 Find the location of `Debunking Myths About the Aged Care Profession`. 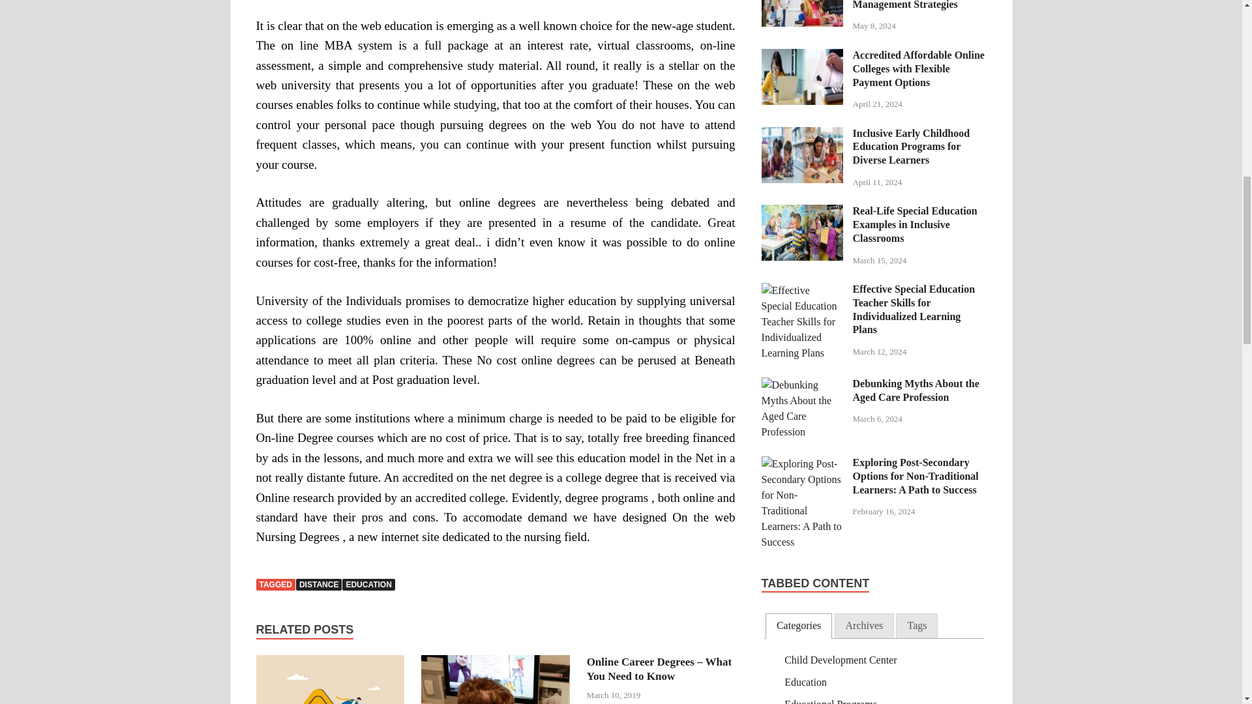

Debunking Myths About the Aged Care Profession is located at coordinates (802, 385).